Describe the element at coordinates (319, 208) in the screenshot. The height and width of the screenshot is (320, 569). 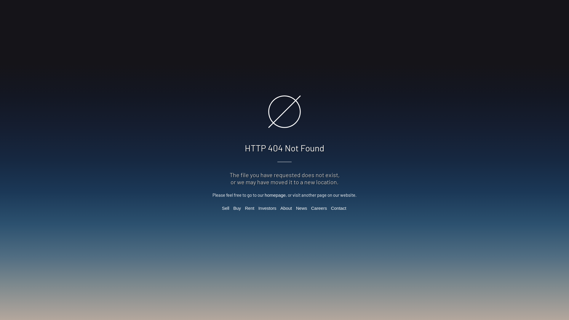
I see `Careers` at that location.